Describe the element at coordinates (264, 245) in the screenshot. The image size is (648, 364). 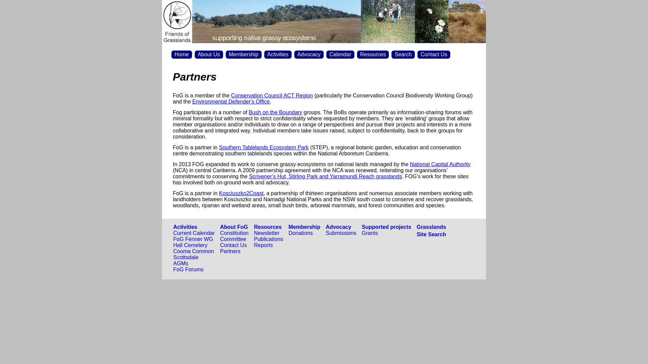
I see `Reports` at that location.